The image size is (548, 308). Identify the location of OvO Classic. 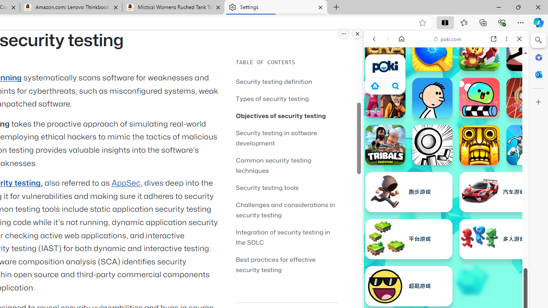
(432, 145).